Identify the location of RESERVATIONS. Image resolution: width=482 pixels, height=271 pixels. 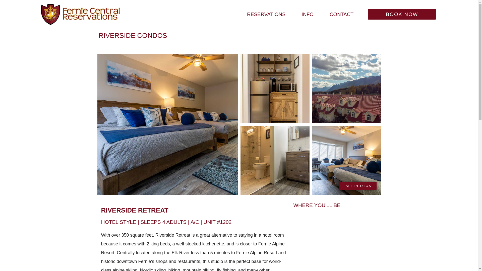
(267, 14).